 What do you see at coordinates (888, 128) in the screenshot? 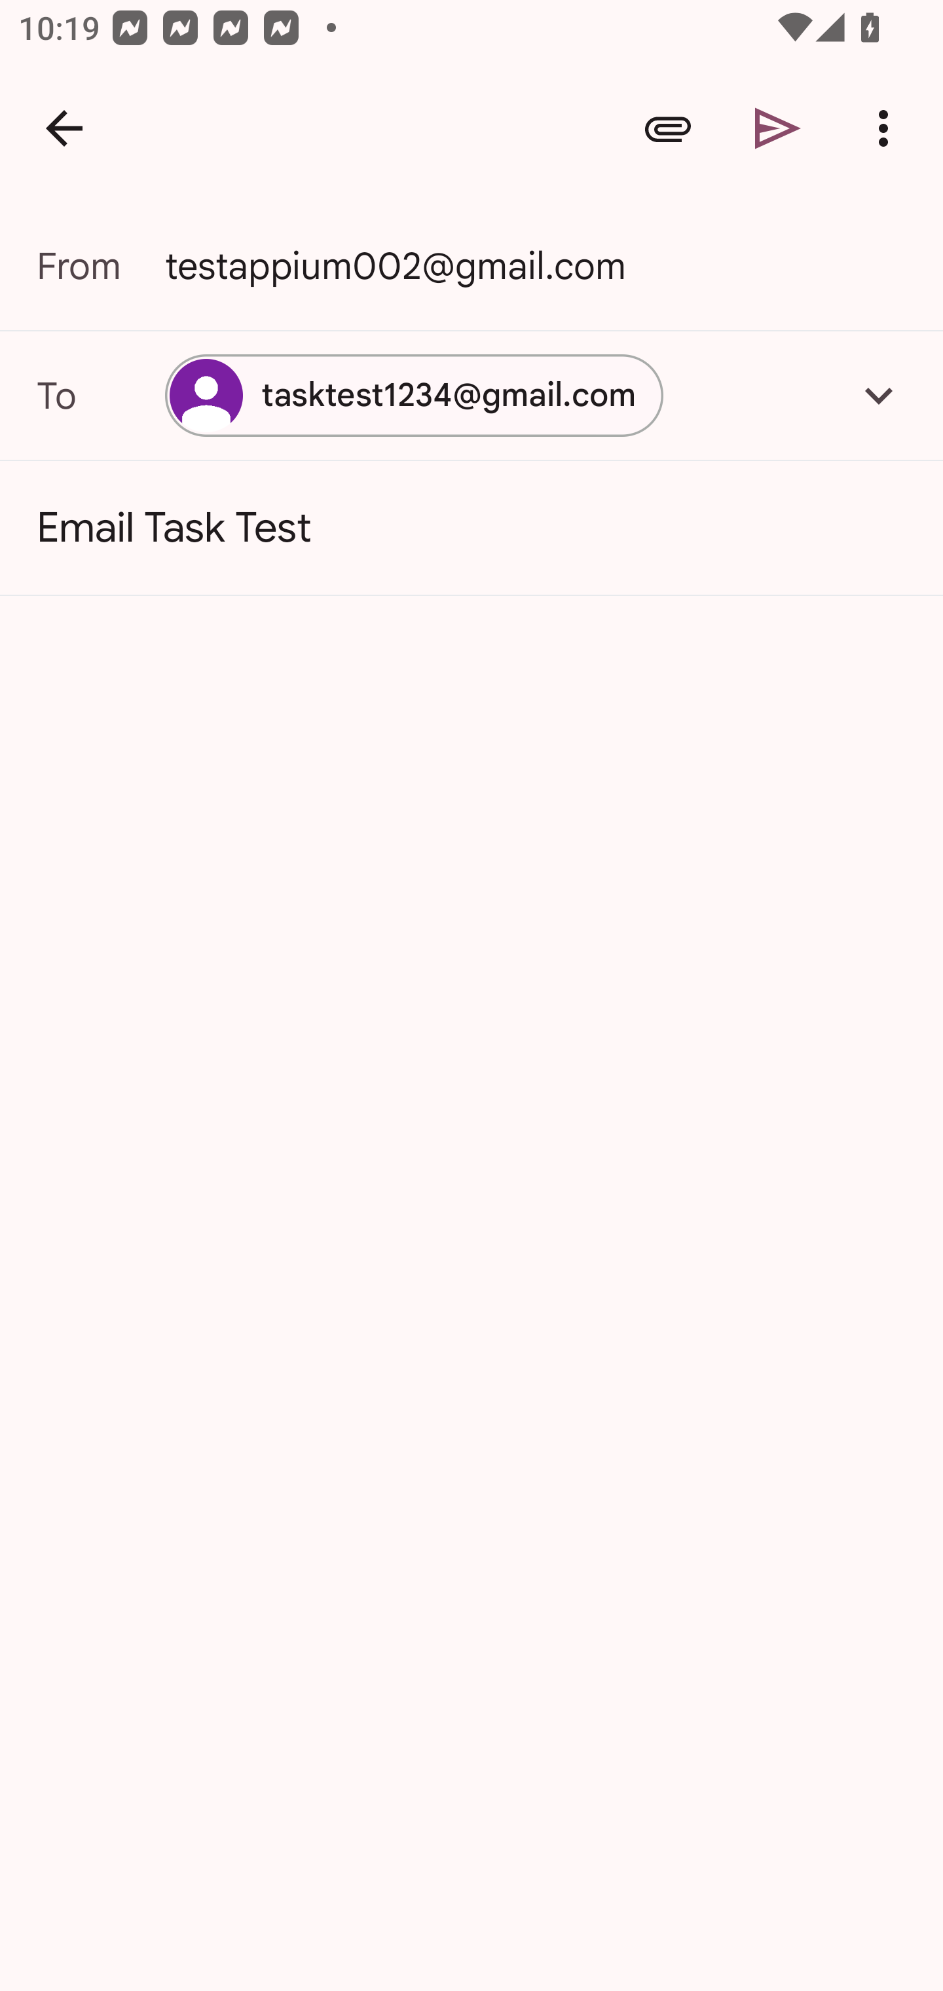
I see `More options` at bounding box center [888, 128].